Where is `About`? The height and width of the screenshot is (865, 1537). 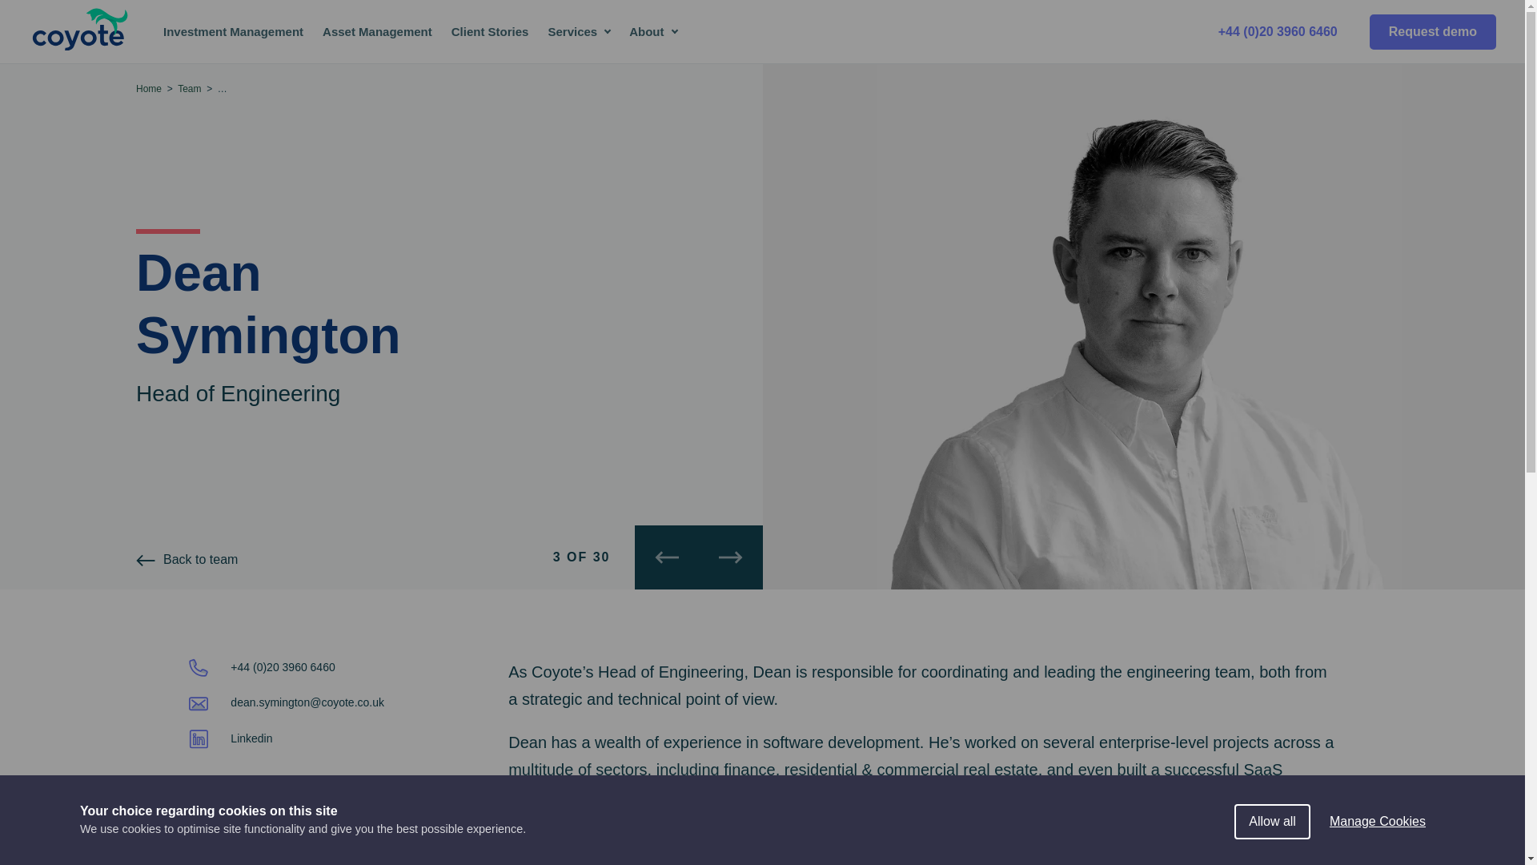 About is located at coordinates (652, 32).